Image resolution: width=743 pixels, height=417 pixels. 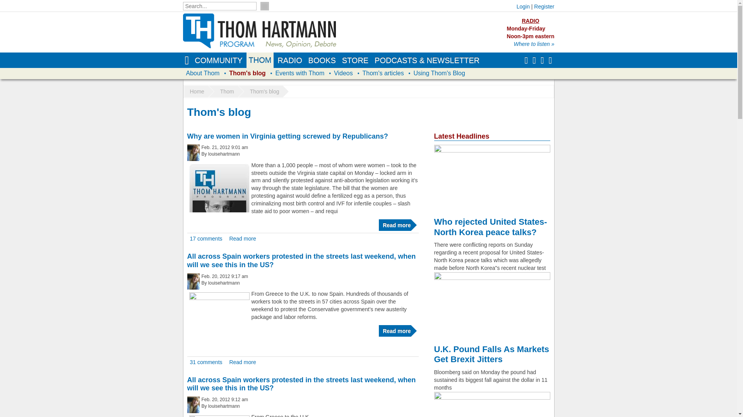 What do you see at coordinates (383, 73) in the screenshot?
I see `Thom's articles` at bounding box center [383, 73].